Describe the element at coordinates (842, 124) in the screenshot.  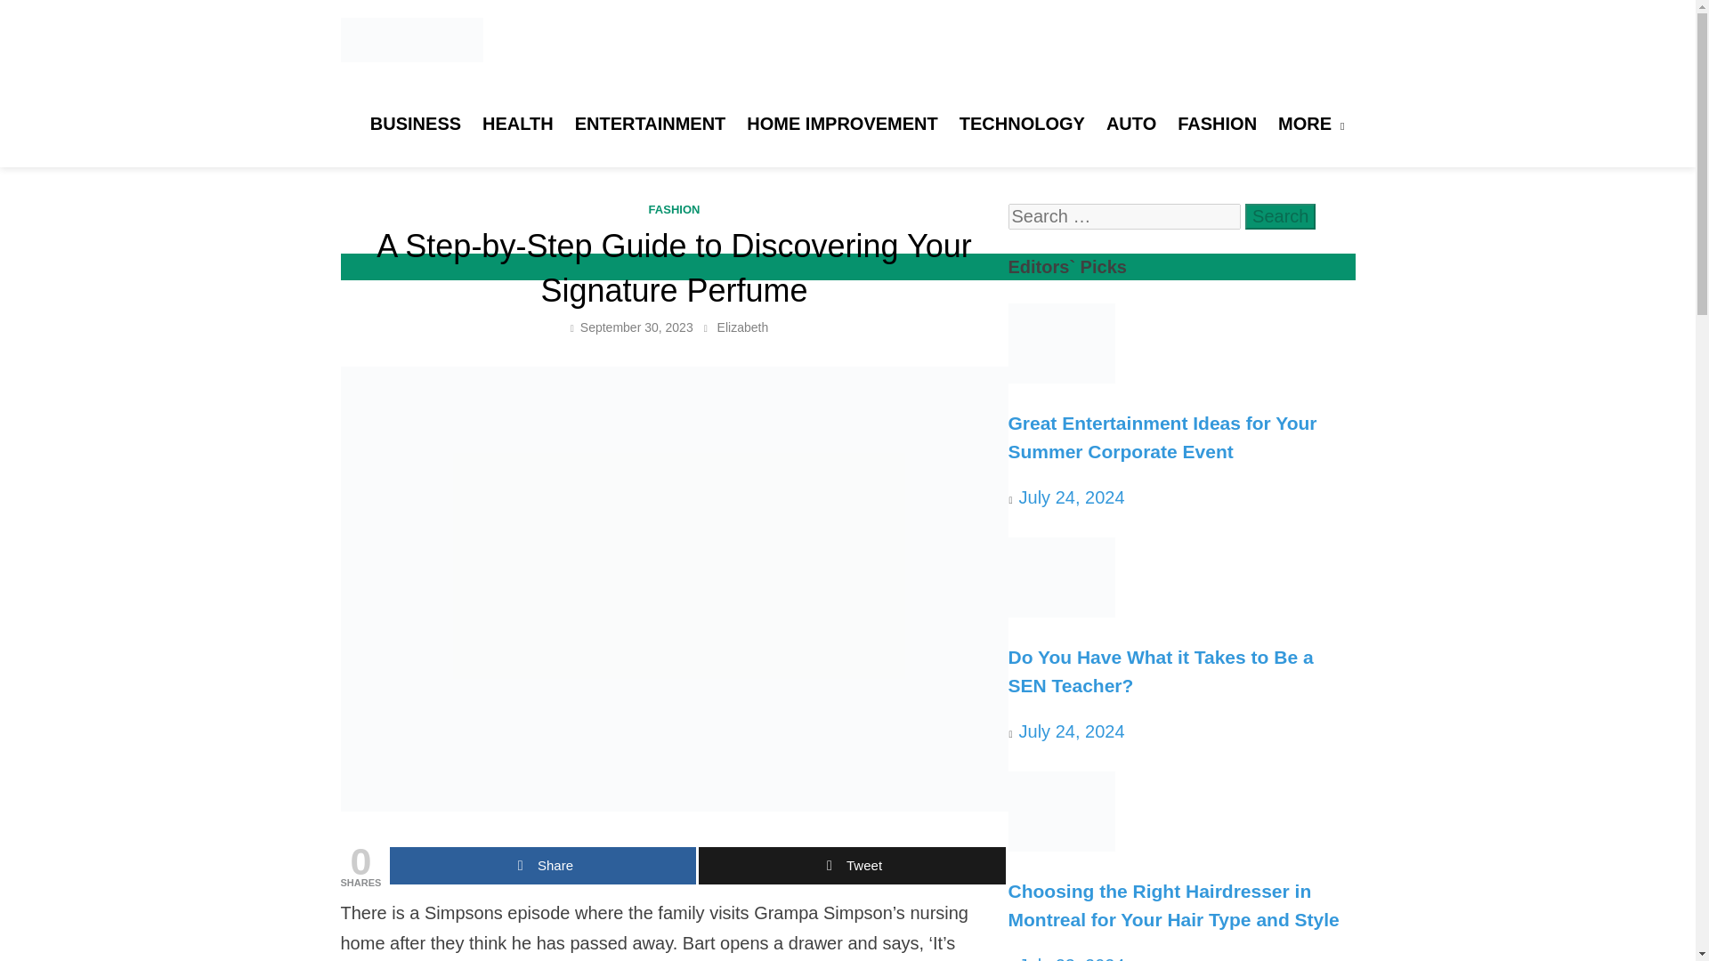
I see `HOME IMPROVEMENT` at that location.